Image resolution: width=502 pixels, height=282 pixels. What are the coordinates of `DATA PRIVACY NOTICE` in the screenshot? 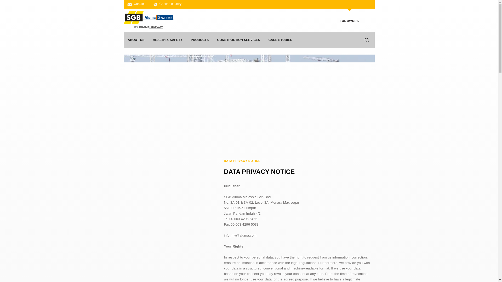 It's located at (242, 161).